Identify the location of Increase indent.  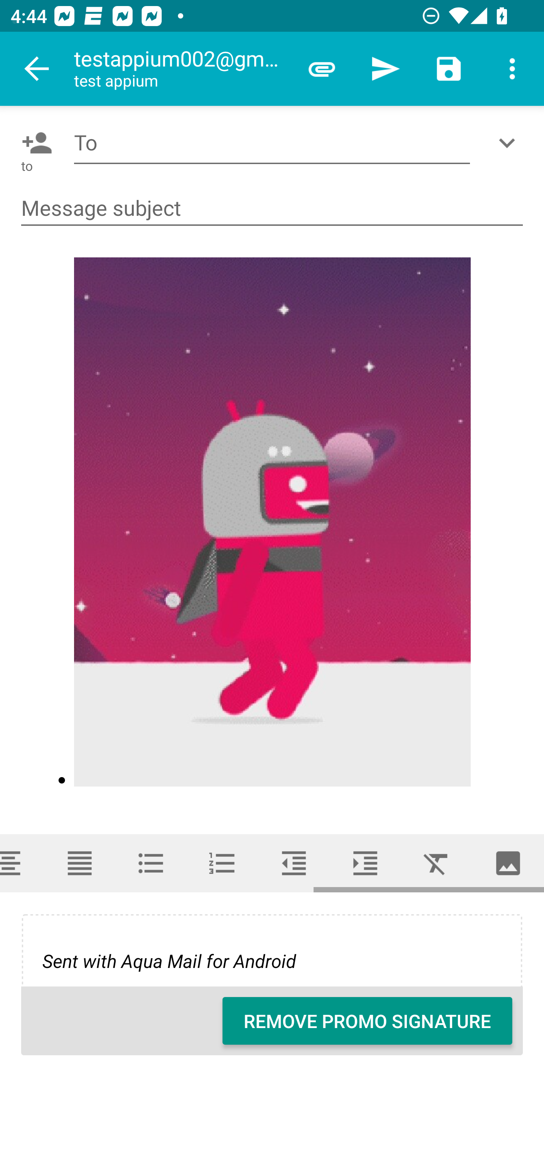
(365, 863).